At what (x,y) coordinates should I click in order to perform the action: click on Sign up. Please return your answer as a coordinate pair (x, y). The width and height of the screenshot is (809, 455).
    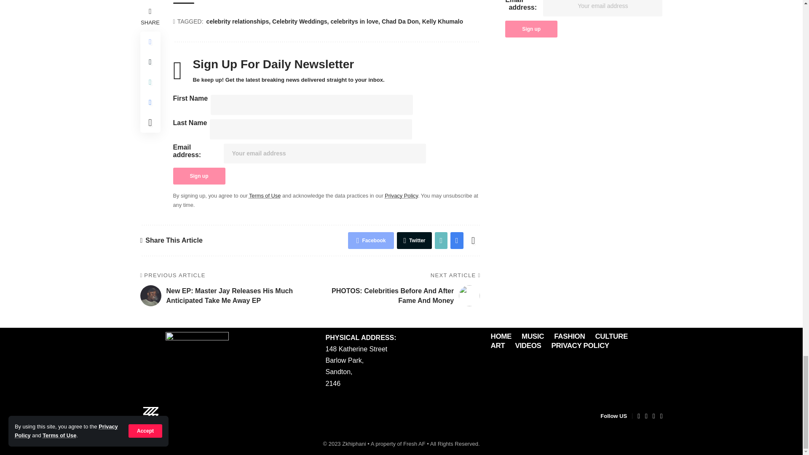
    Looking at the image, I should click on (199, 176).